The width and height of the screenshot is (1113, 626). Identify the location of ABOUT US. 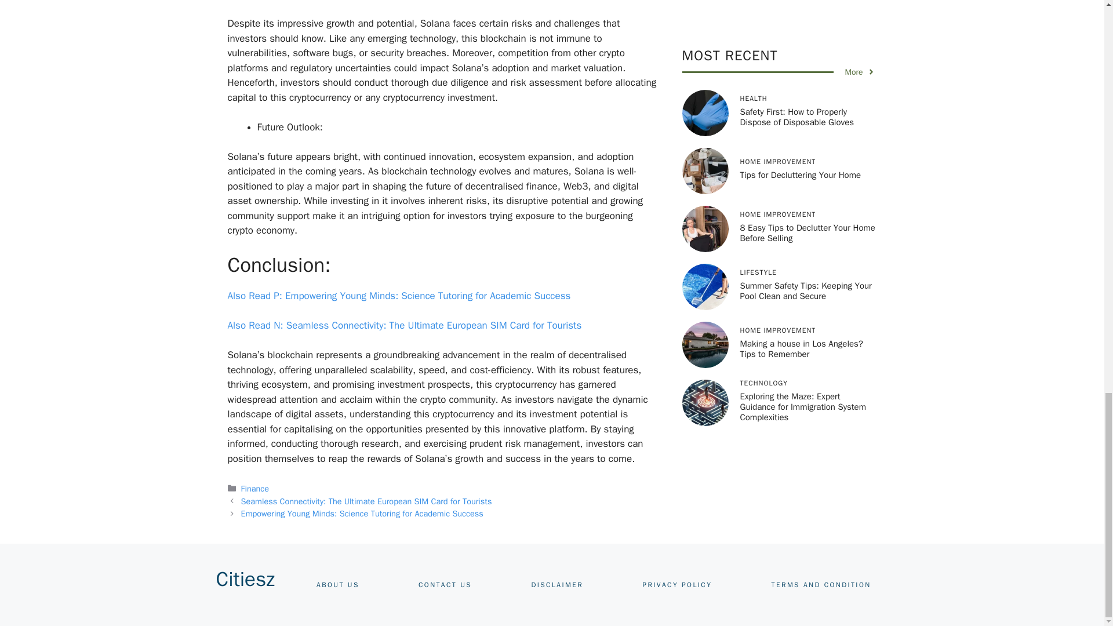
(337, 585).